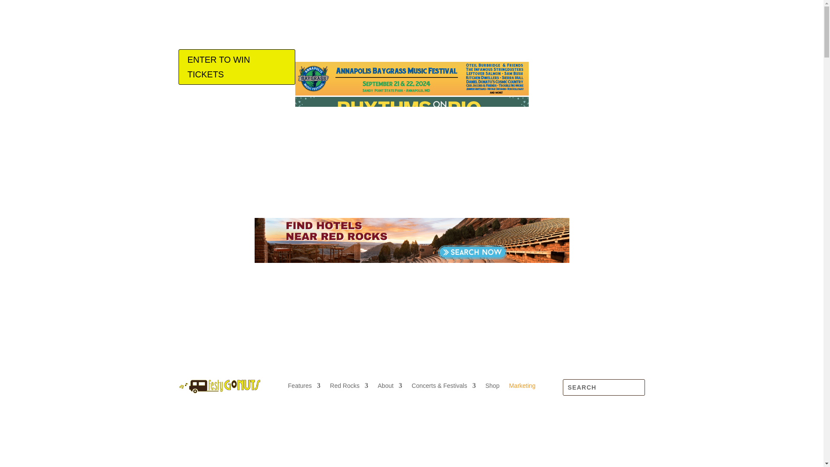 This screenshot has width=830, height=467. I want to click on Follow on Instagram, so click(603, 56).